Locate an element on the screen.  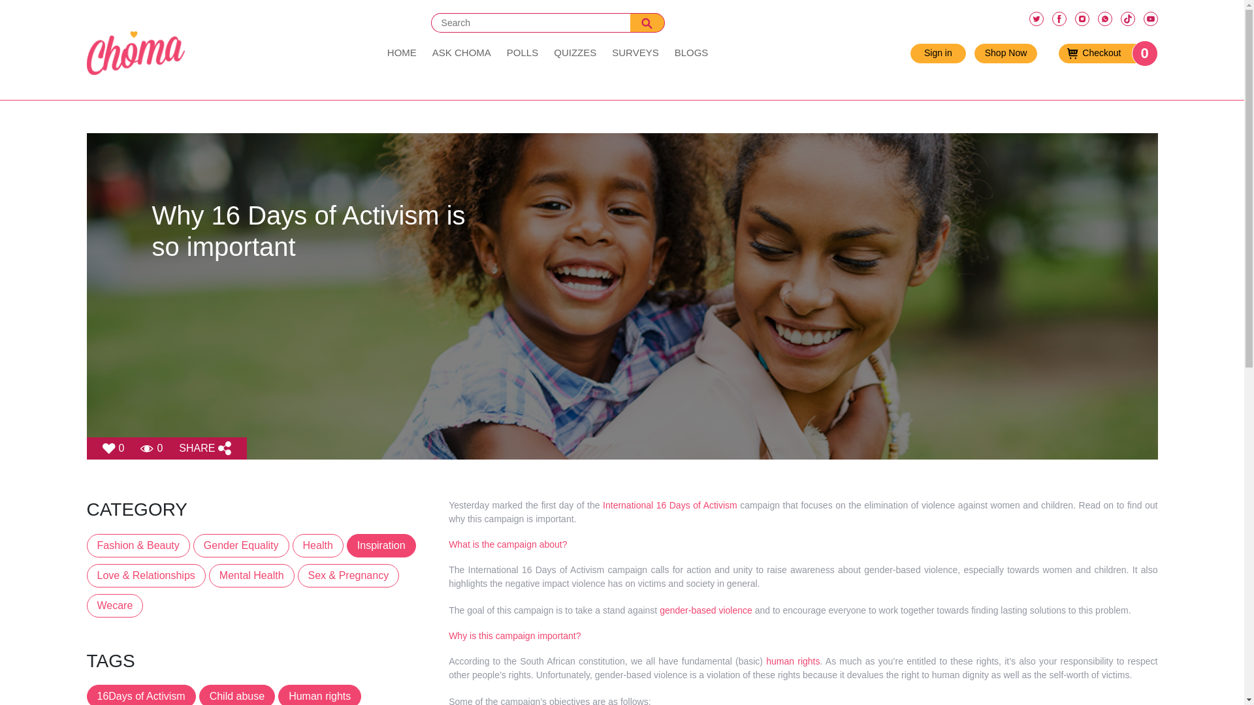
Wecare is located at coordinates (152, 448).